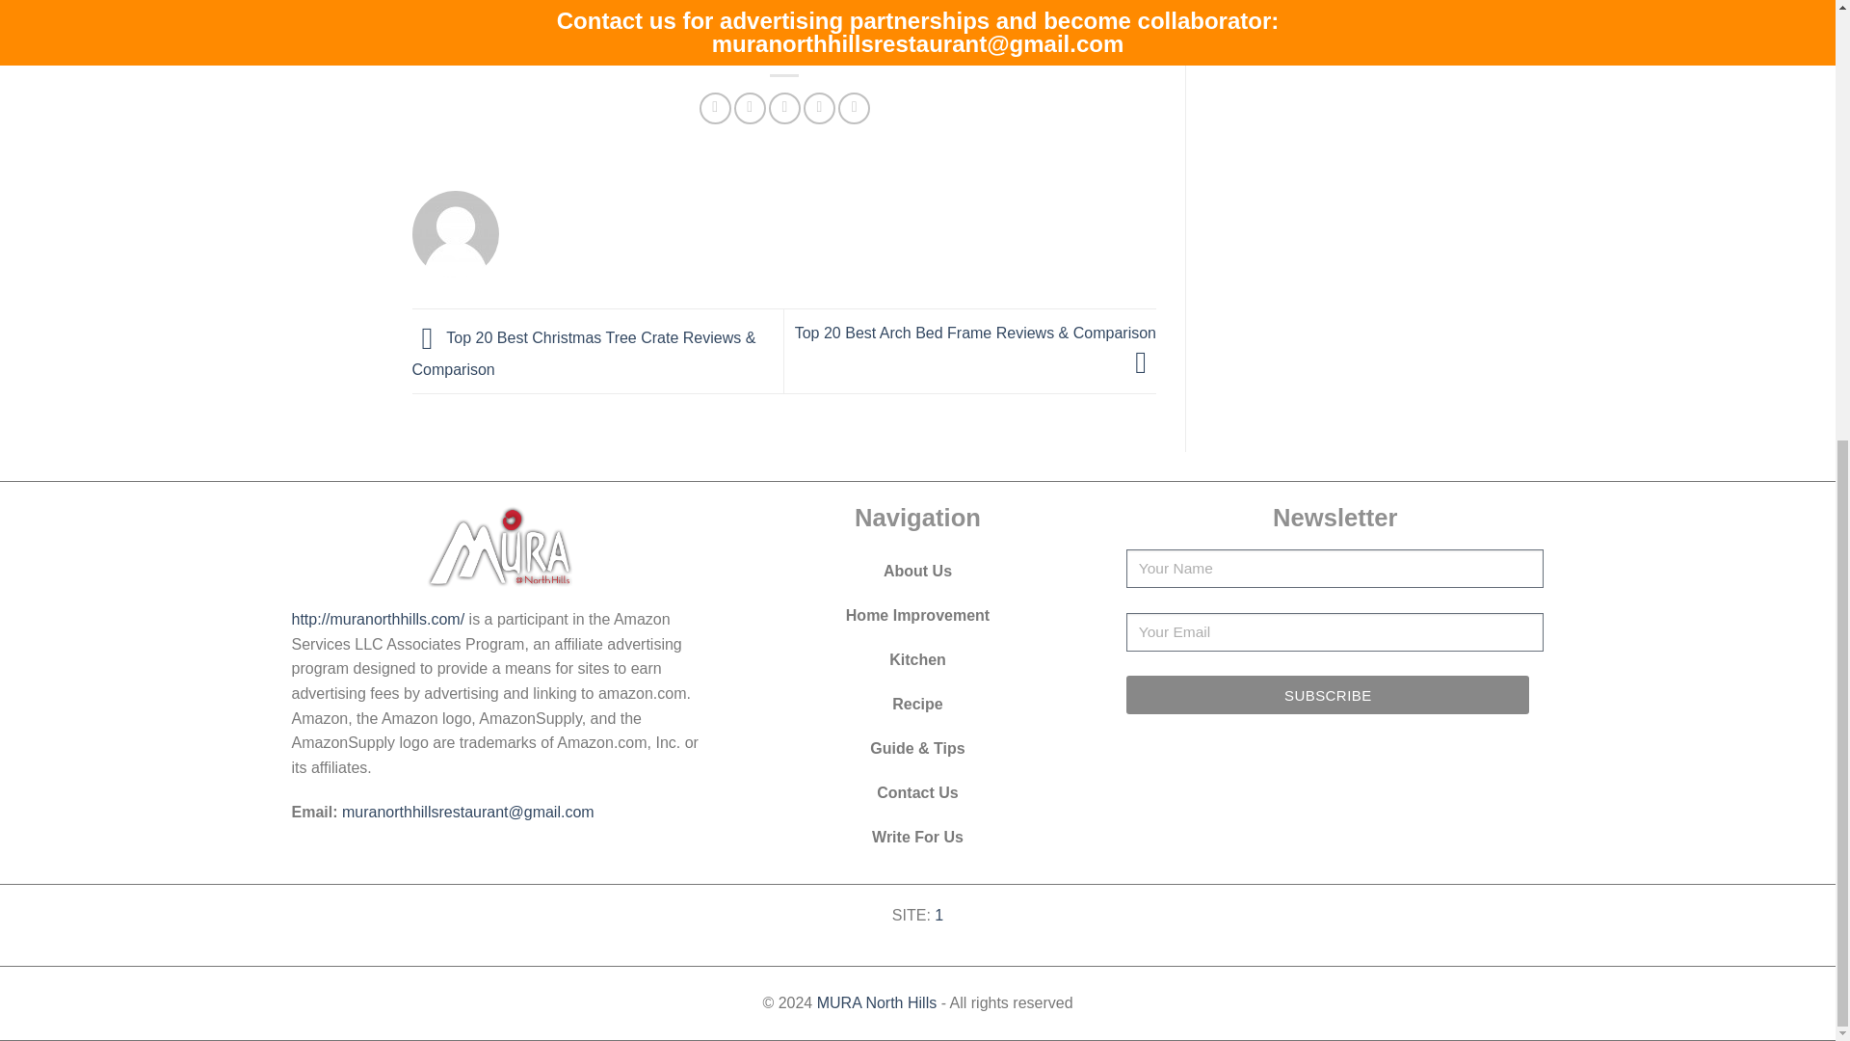 Image resolution: width=1850 pixels, height=1041 pixels. I want to click on Share on Twitter, so click(750, 108).